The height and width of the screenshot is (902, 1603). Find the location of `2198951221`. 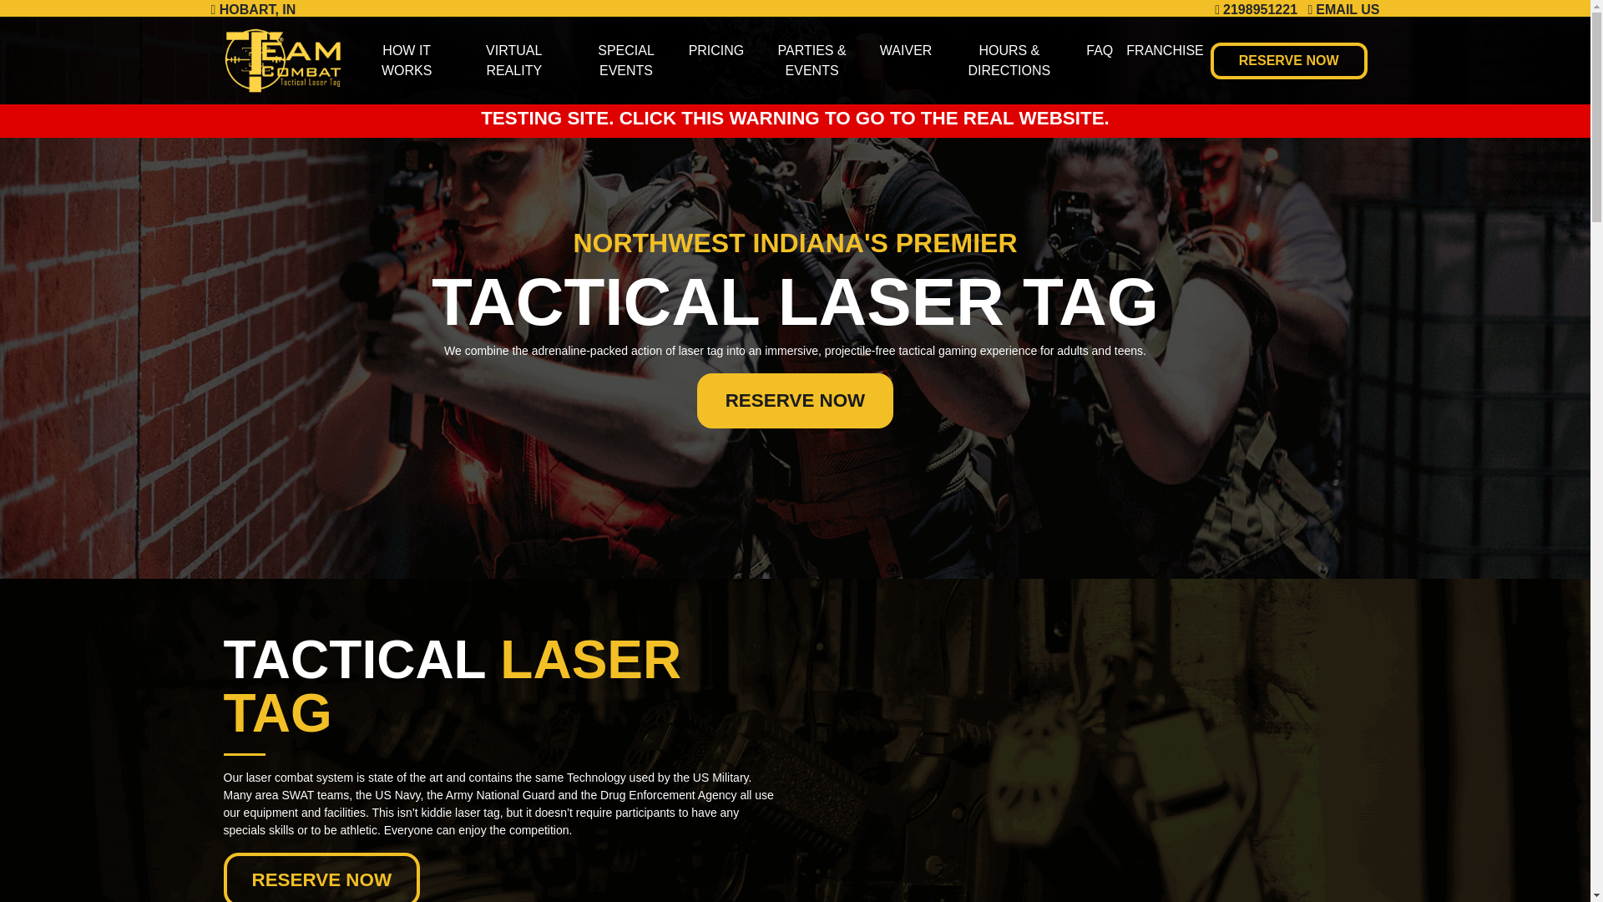

2198951221 is located at coordinates (1259, 10).